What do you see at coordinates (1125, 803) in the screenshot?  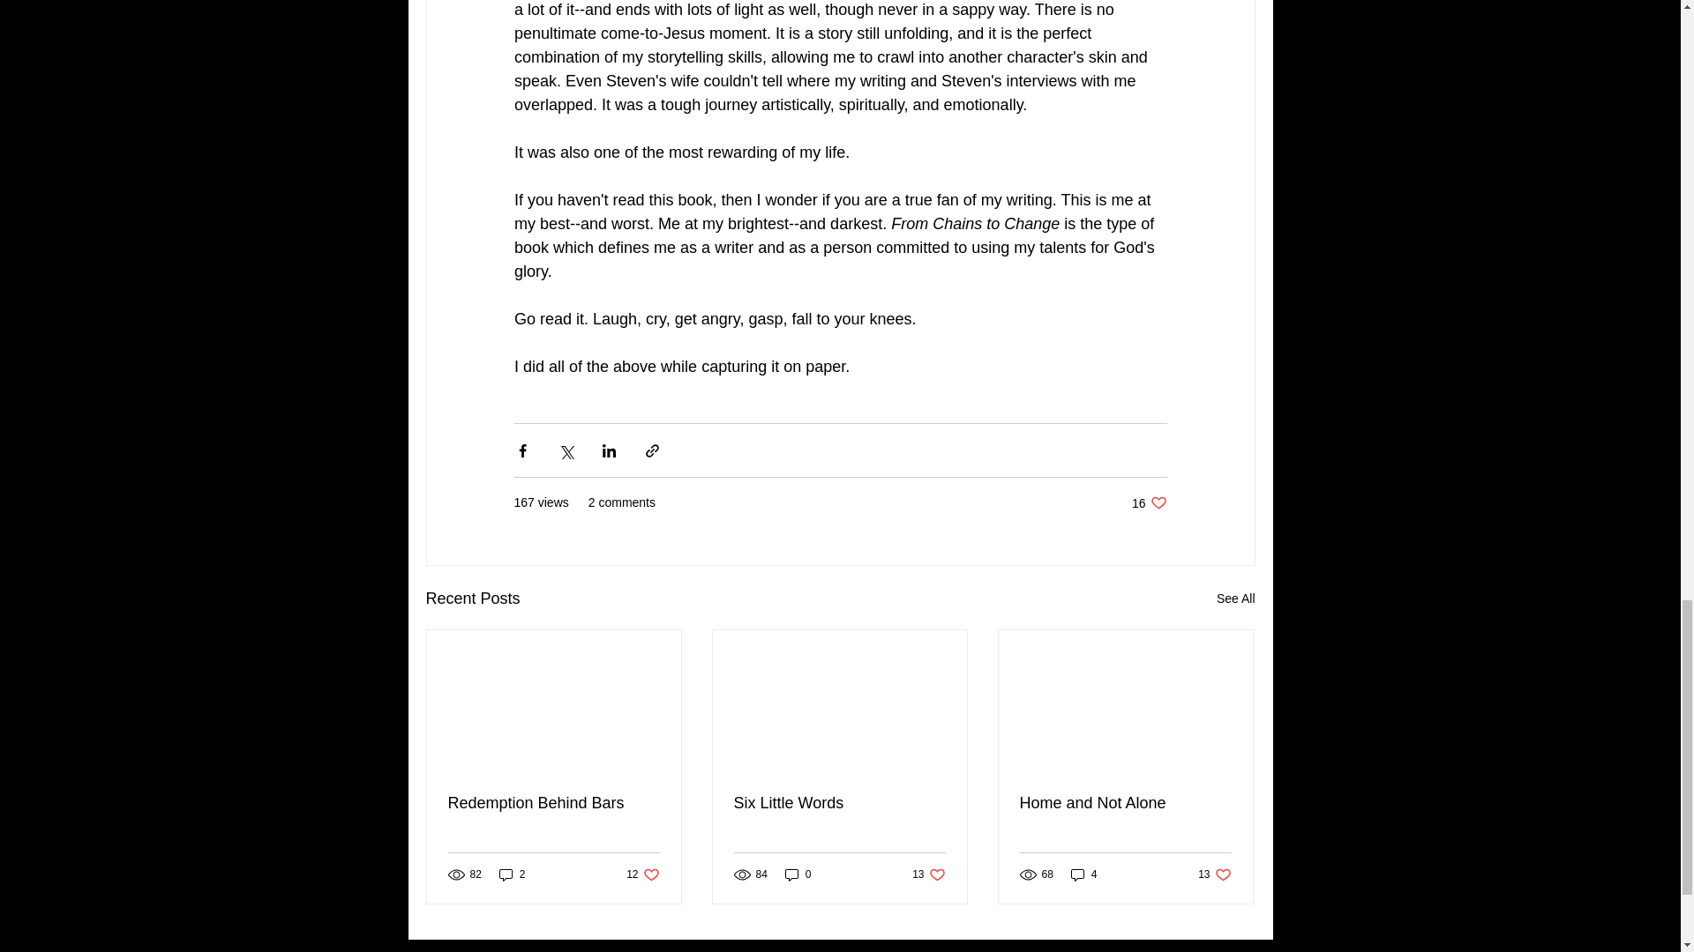 I see `Six Little Words` at bounding box center [1125, 803].